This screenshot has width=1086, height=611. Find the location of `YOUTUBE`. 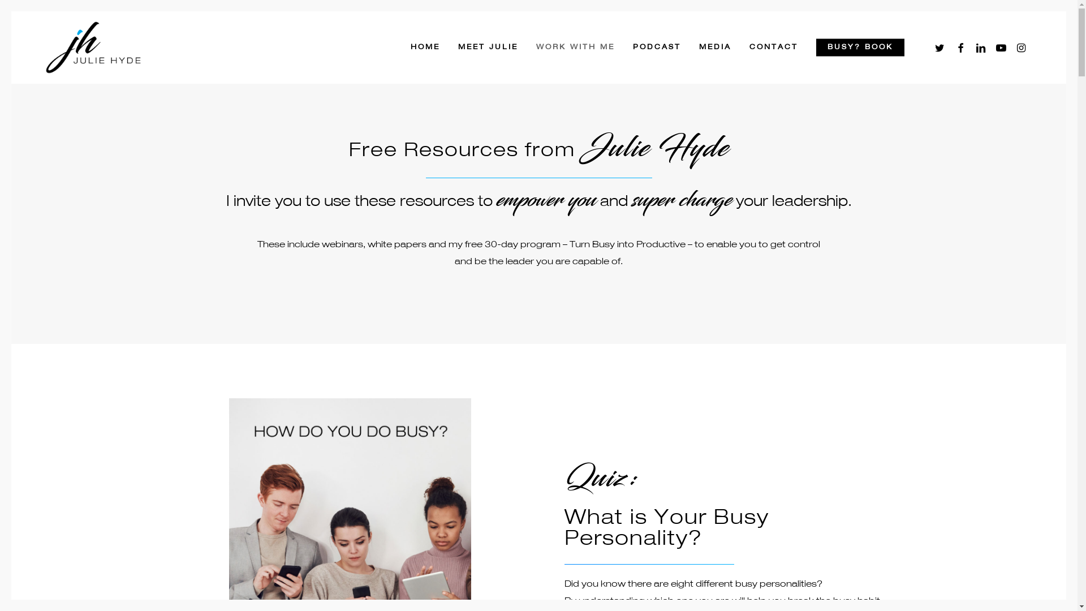

YOUTUBE is located at coordinates (1002, 48).